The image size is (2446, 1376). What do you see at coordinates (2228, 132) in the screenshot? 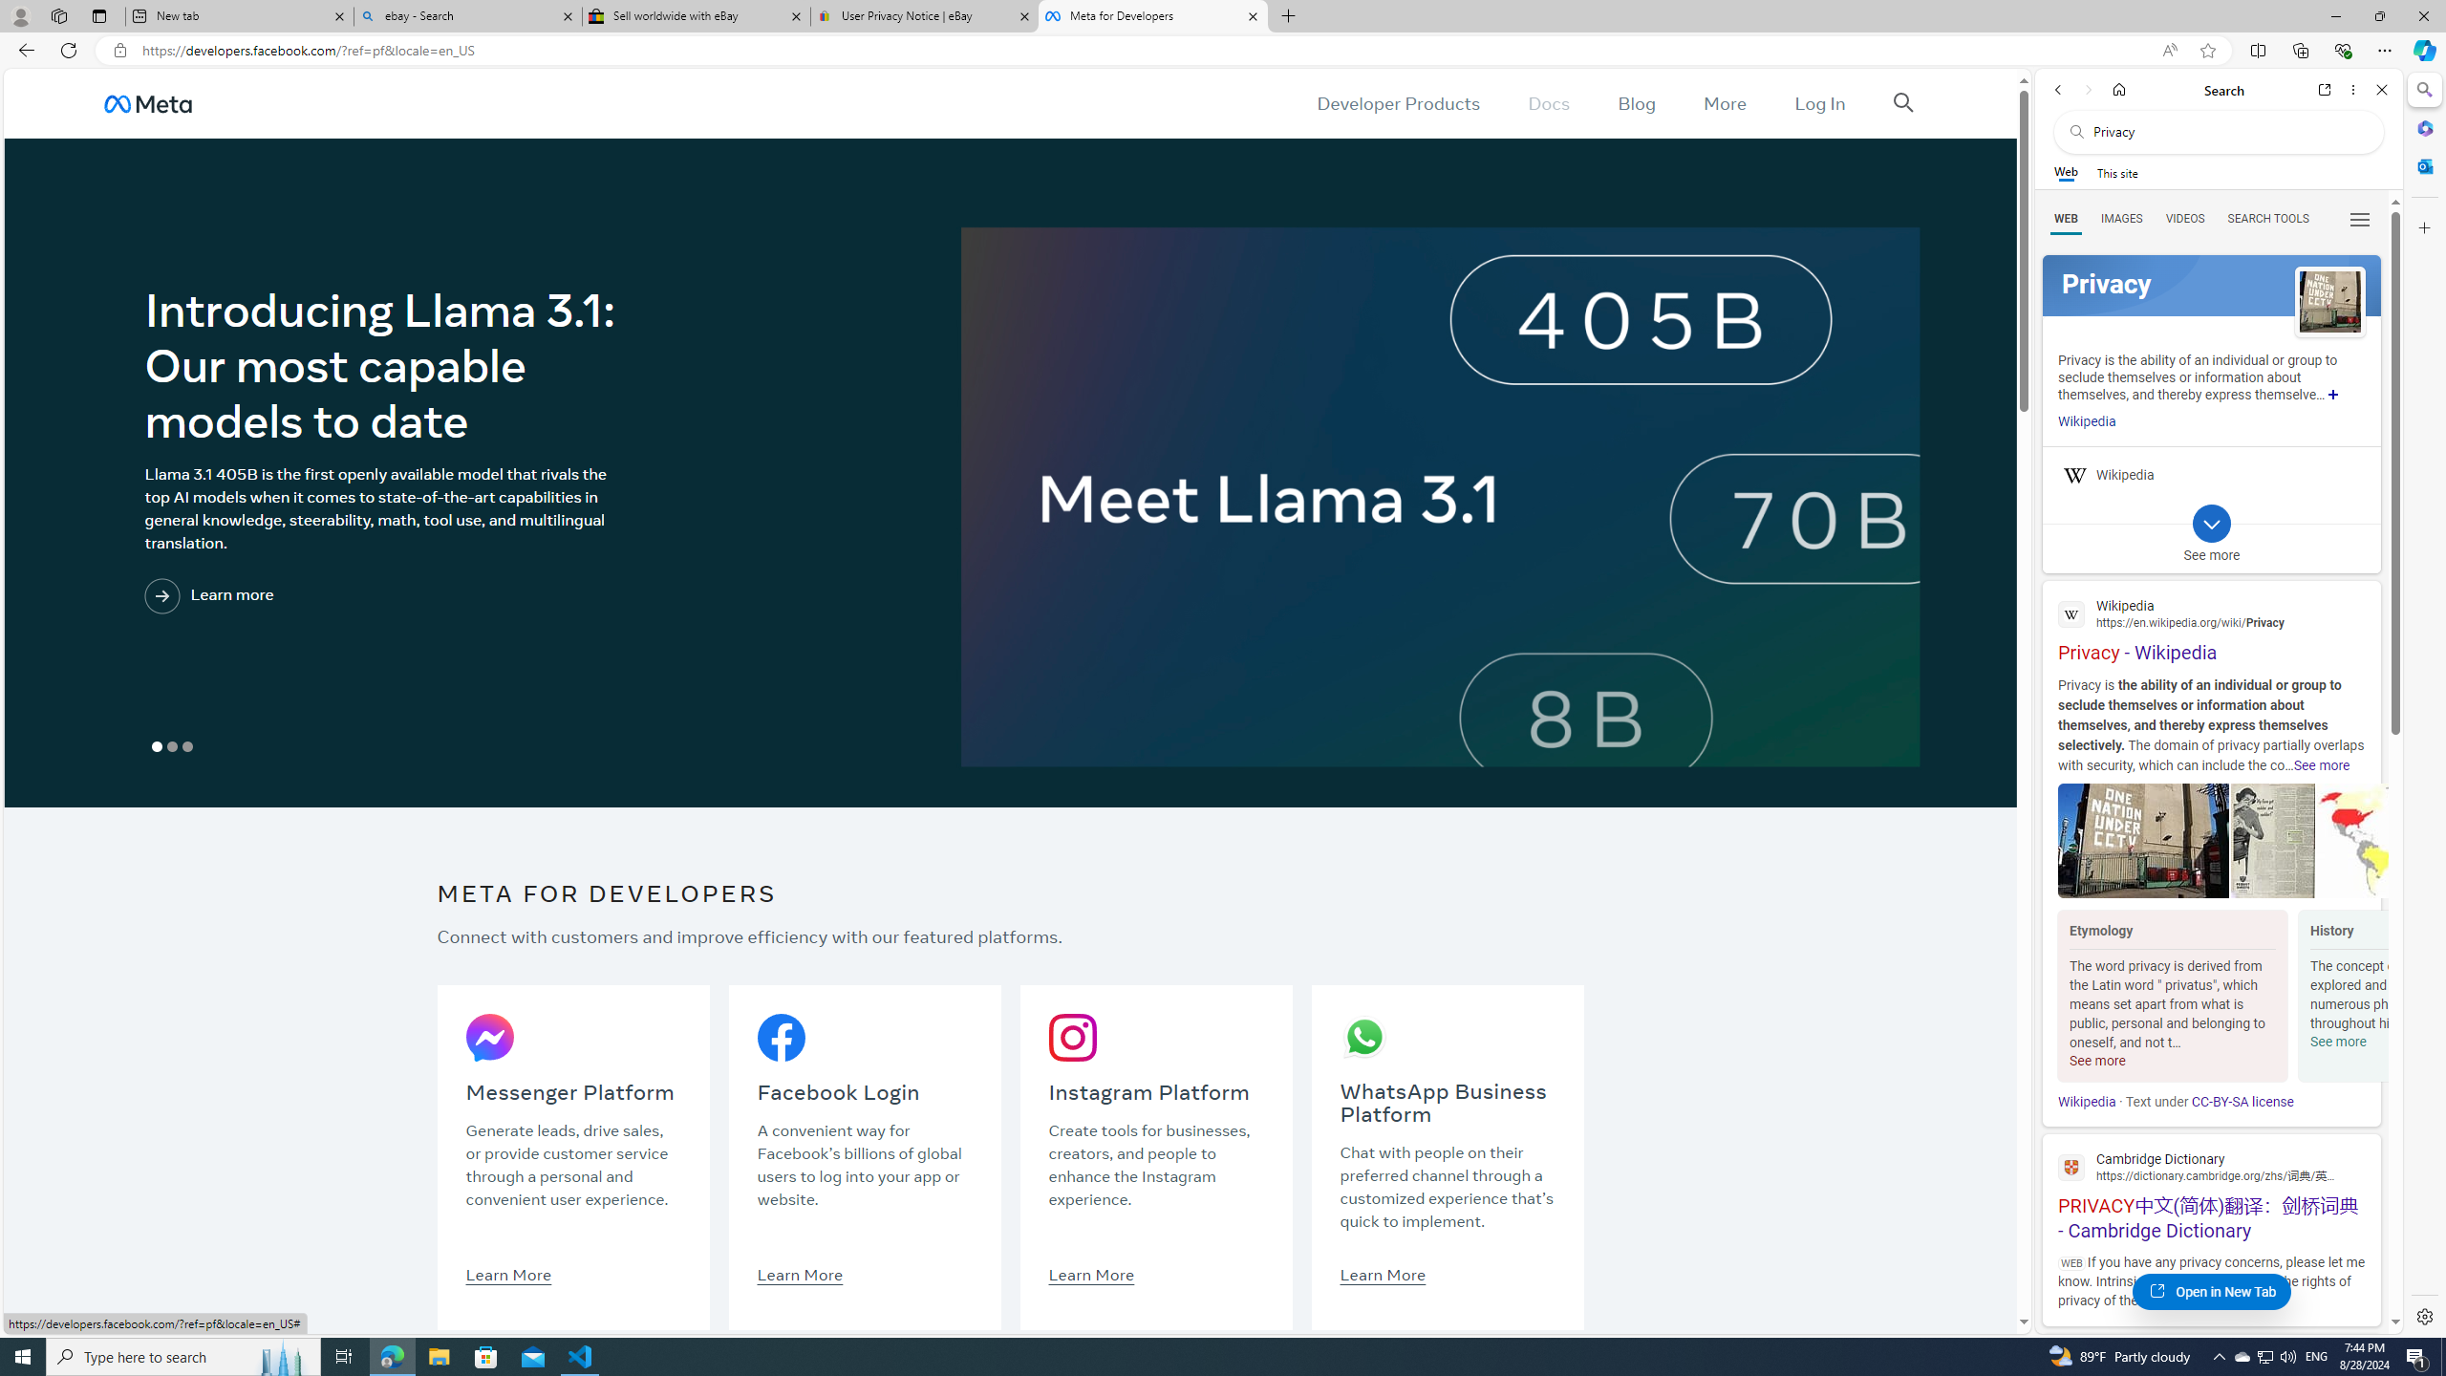
I see `Search the web` at bounding box center [2228, 132].